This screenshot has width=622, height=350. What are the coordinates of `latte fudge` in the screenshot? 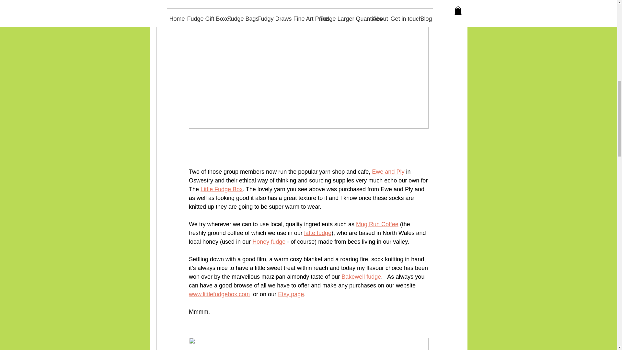 It's located at (317, 233).